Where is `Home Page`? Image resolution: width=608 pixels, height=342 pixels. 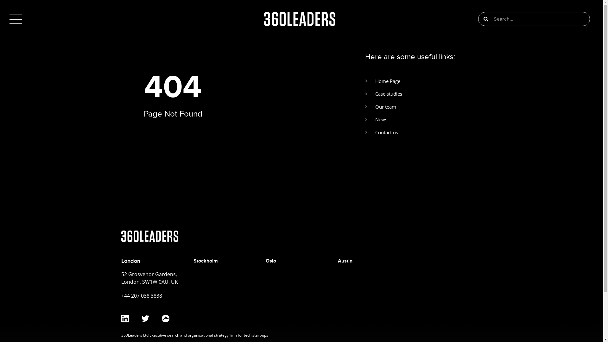
Home Page is located at coordinates (479, 81).